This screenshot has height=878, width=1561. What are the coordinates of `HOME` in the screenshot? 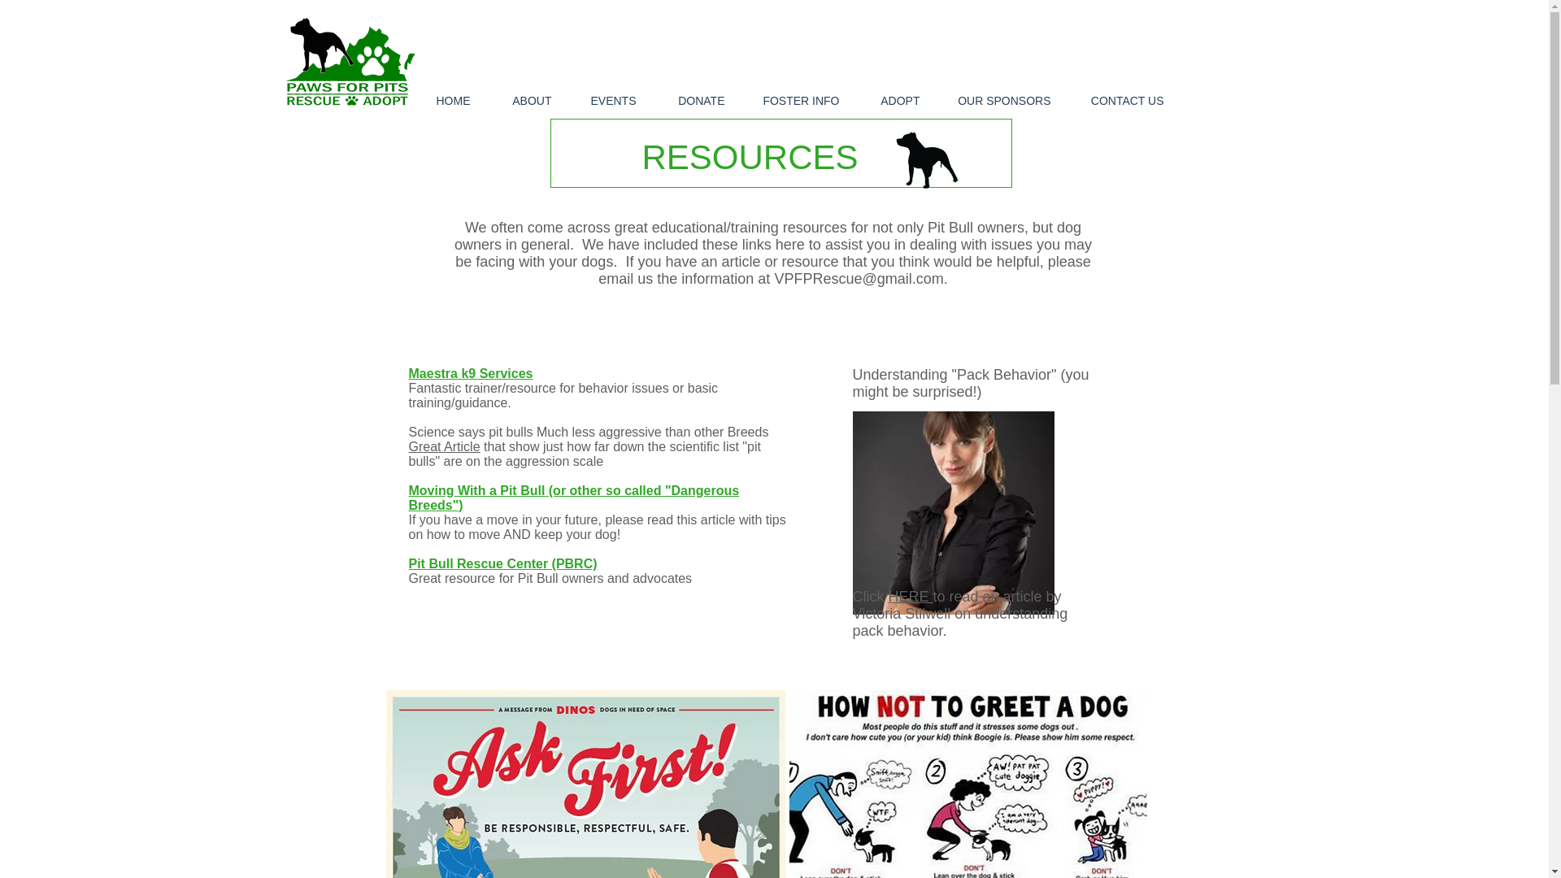 It's located at (443, 101).